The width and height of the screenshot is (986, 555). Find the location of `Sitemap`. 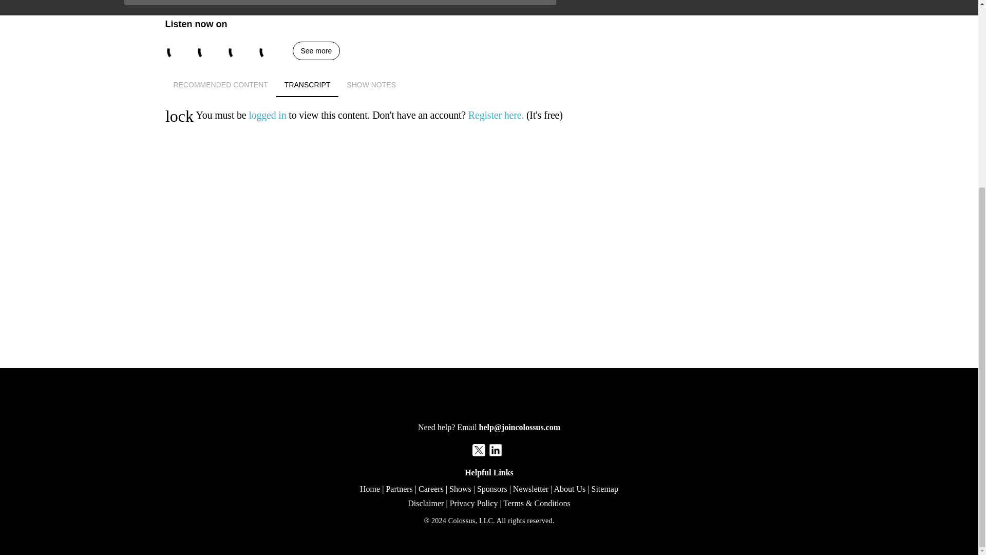

Sitemap is located at coordinates (316, 50).